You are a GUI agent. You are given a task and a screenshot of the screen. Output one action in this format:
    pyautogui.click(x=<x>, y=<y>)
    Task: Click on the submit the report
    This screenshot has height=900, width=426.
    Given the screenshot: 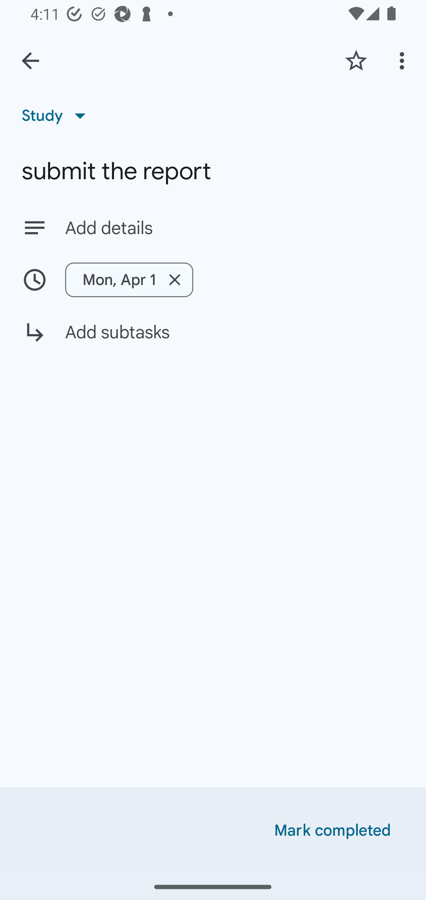 What is the action you would take?
    pyautogui.click(x=213, y=171)
    